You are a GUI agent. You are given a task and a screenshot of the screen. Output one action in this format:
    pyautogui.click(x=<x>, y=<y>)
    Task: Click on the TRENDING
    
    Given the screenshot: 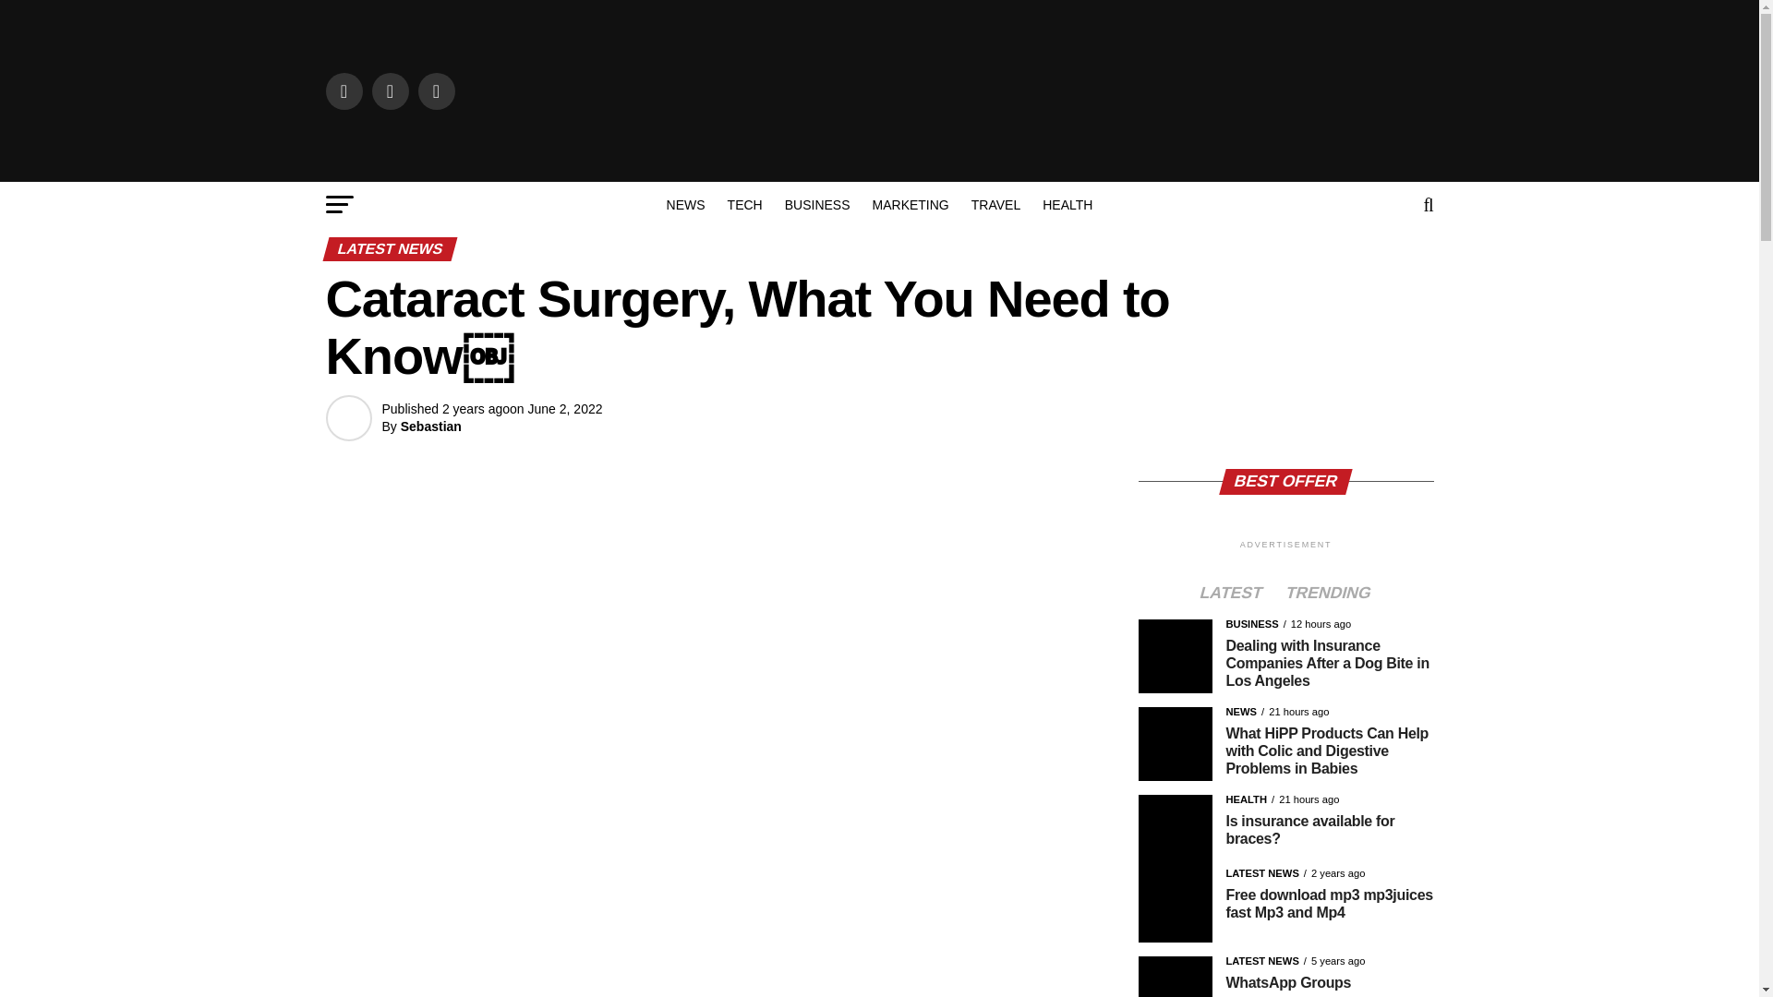 What is the action you would take?
    pyautogui.click(x=1328, y=594)
    